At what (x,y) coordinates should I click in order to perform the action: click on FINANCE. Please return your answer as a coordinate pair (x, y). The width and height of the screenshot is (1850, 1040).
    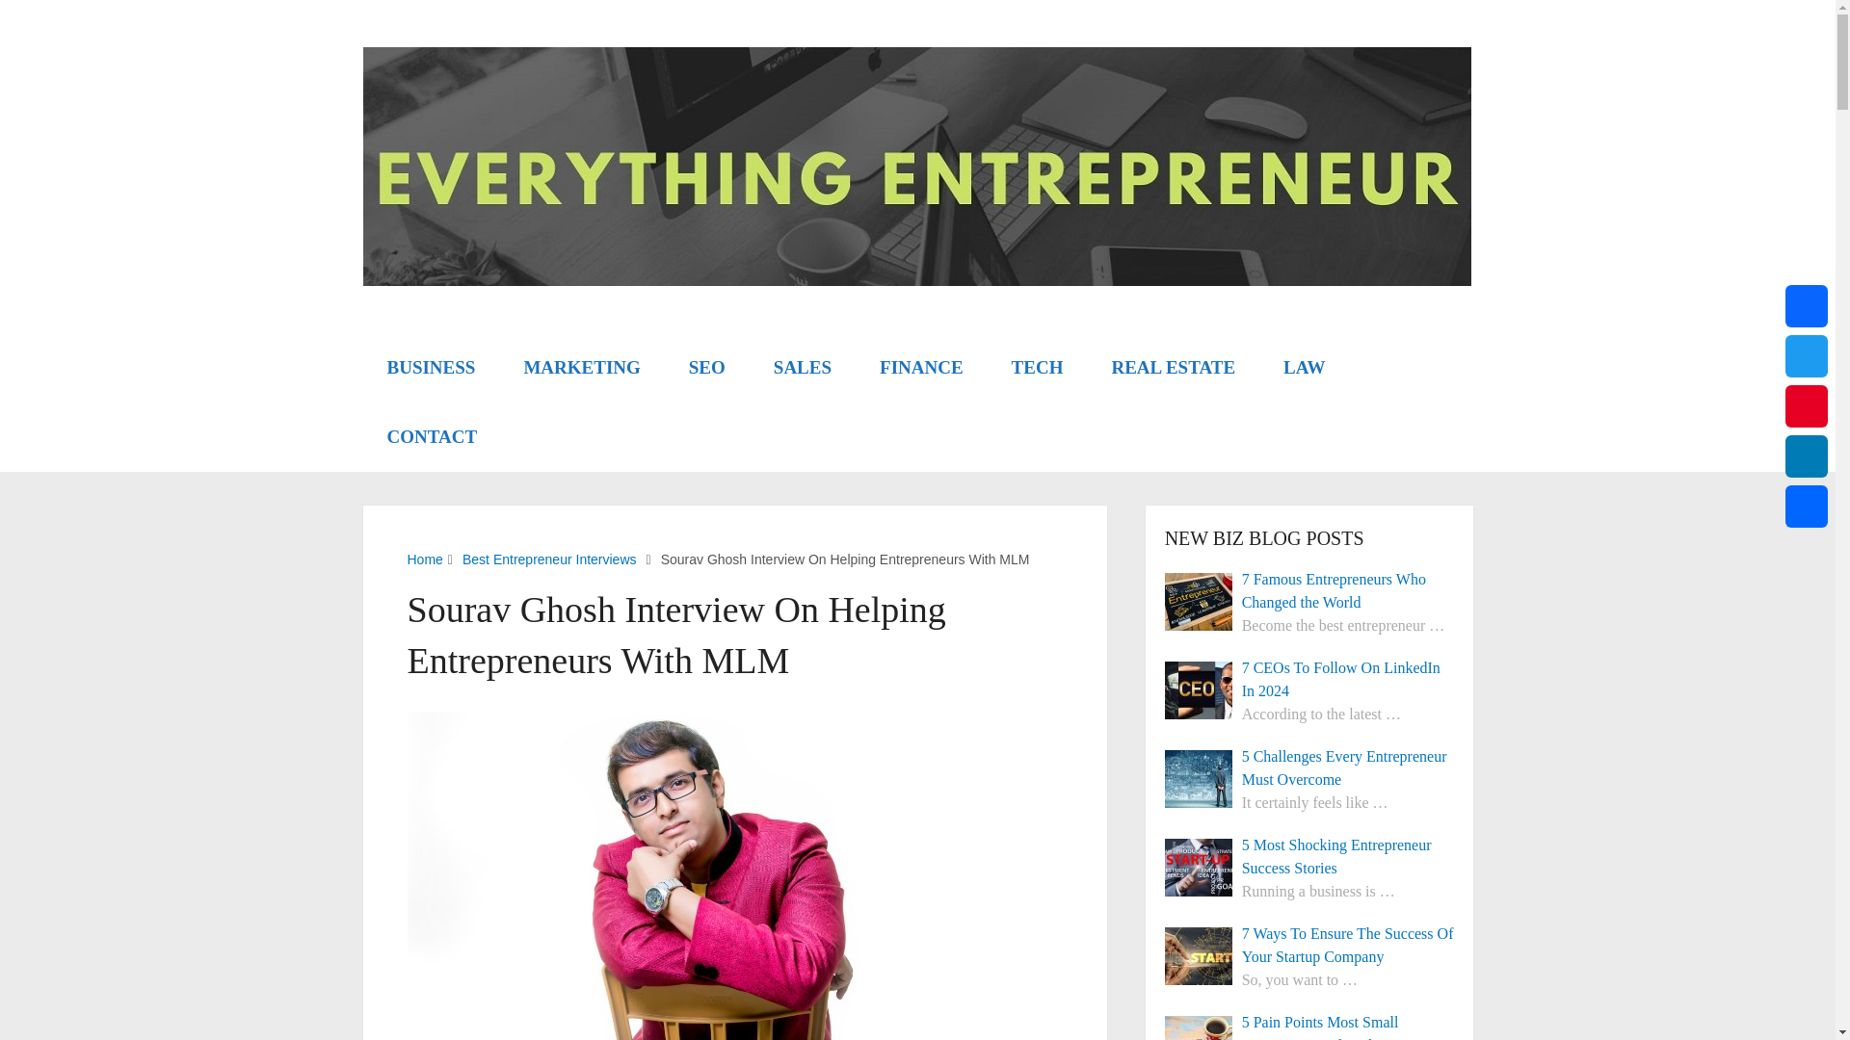
    Looking at the image, I should click on (921, 367).